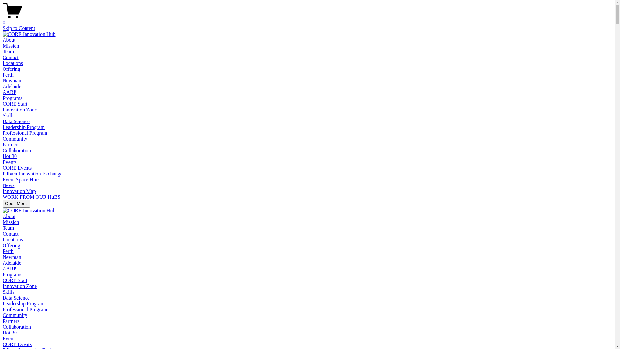 This screenshot has width=620, height=349. What do you see at coordinates (307, 20) in the screenshot?
I see `0` at bounding box center [307, 20].